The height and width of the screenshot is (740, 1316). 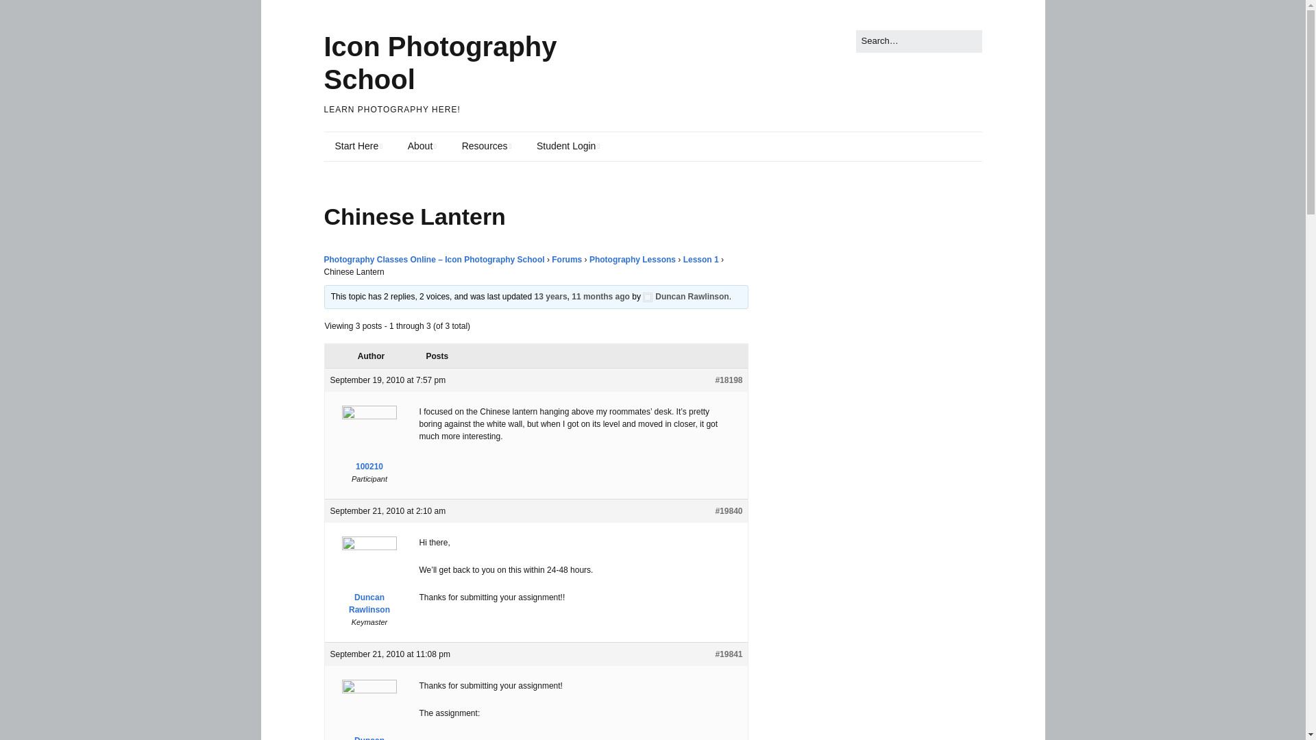 I want to click on Icon Photography School, so click(x=440, y=63).